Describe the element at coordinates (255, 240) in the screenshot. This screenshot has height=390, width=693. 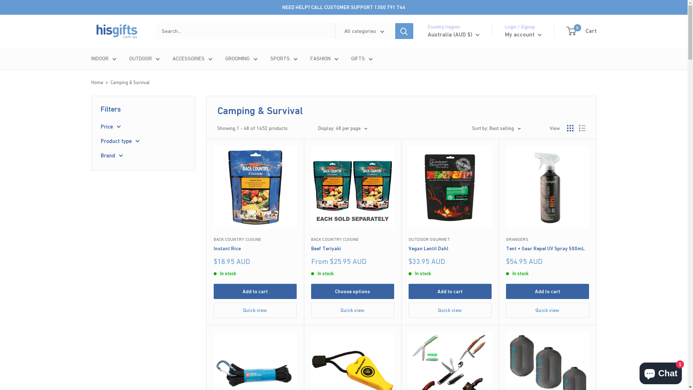
I see `BACK COUNTRY CUISINE` at that location.